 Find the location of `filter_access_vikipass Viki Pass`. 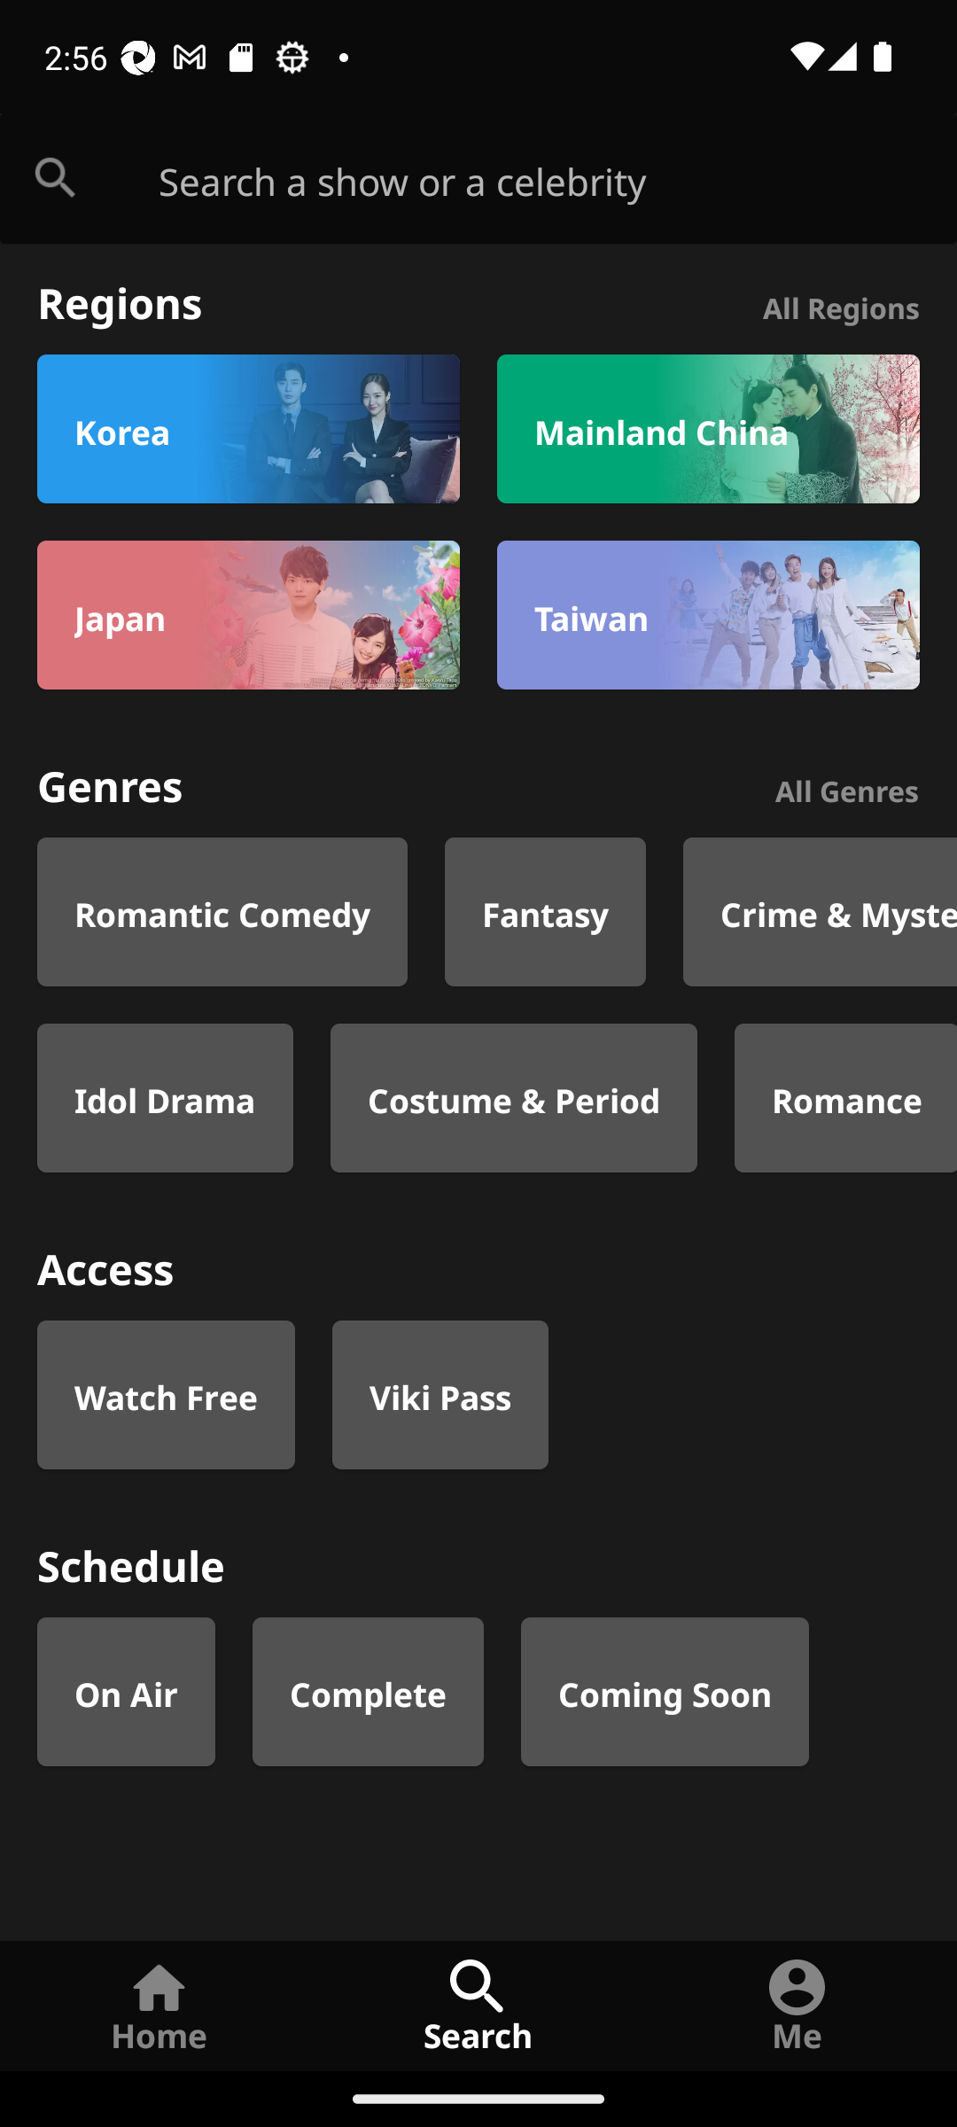

filter_access_vikipass Viki Pass is located at coordinates (440, 1395).